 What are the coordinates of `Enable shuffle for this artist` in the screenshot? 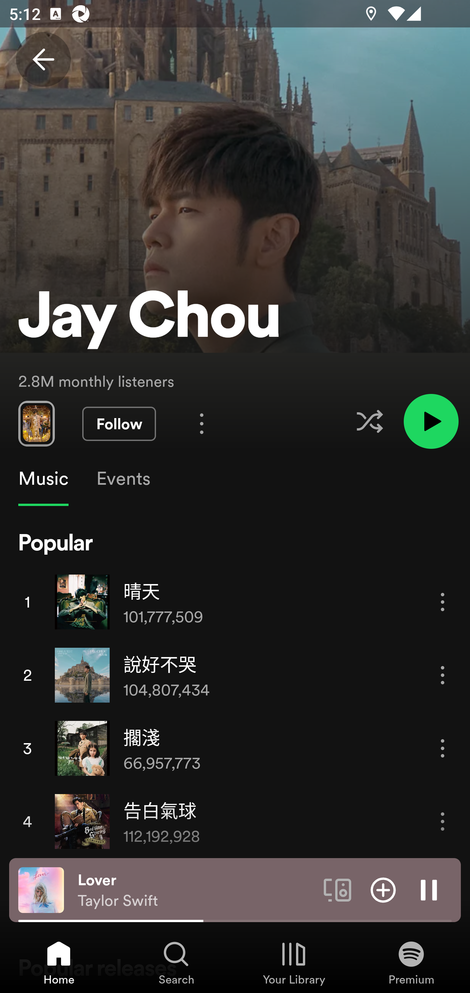 It's located at (369, 421).